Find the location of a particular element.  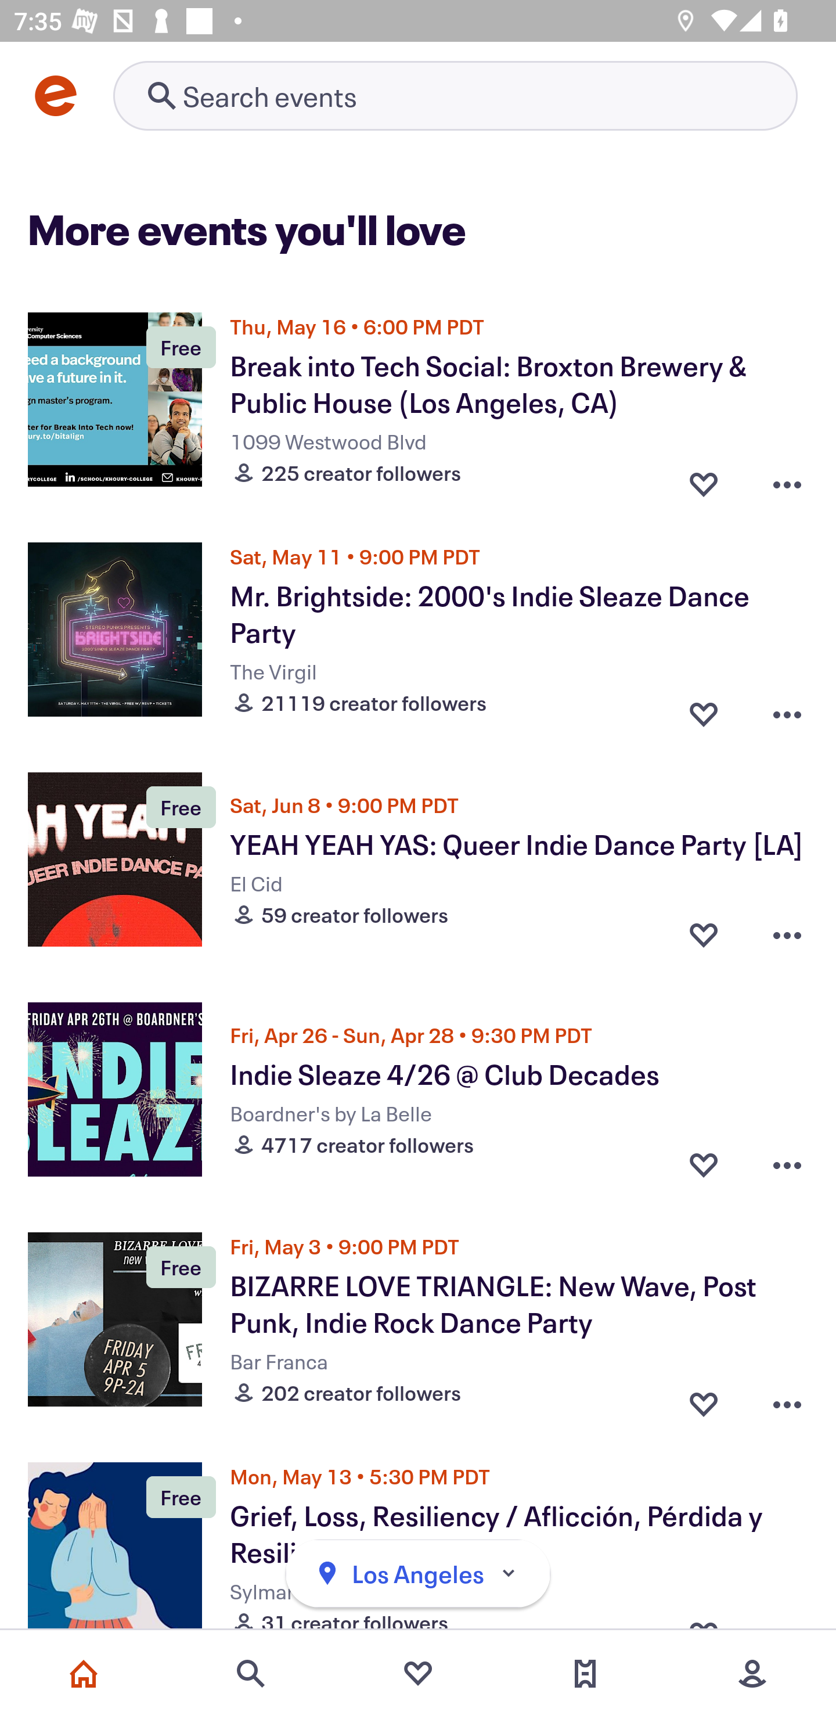

Retry's image Search events is located at coordinates (455, 95).